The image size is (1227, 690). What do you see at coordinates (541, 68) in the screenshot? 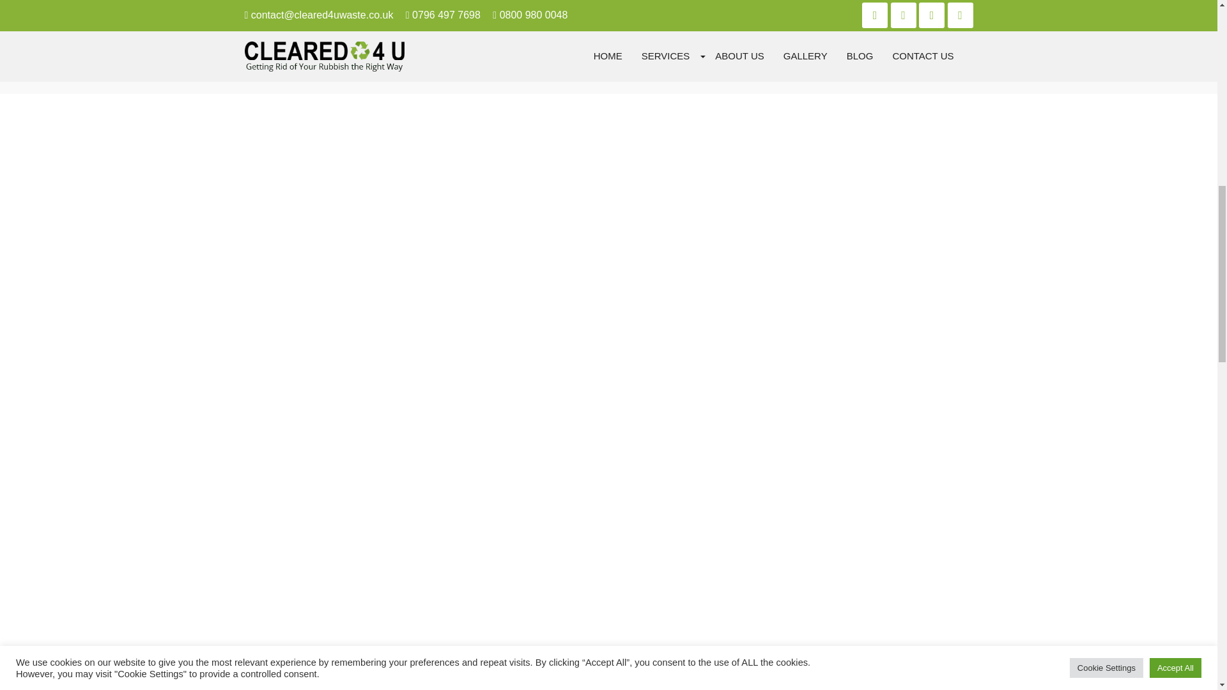
I see `furniture removal service in Manchester` at bounding box center [541, 68].